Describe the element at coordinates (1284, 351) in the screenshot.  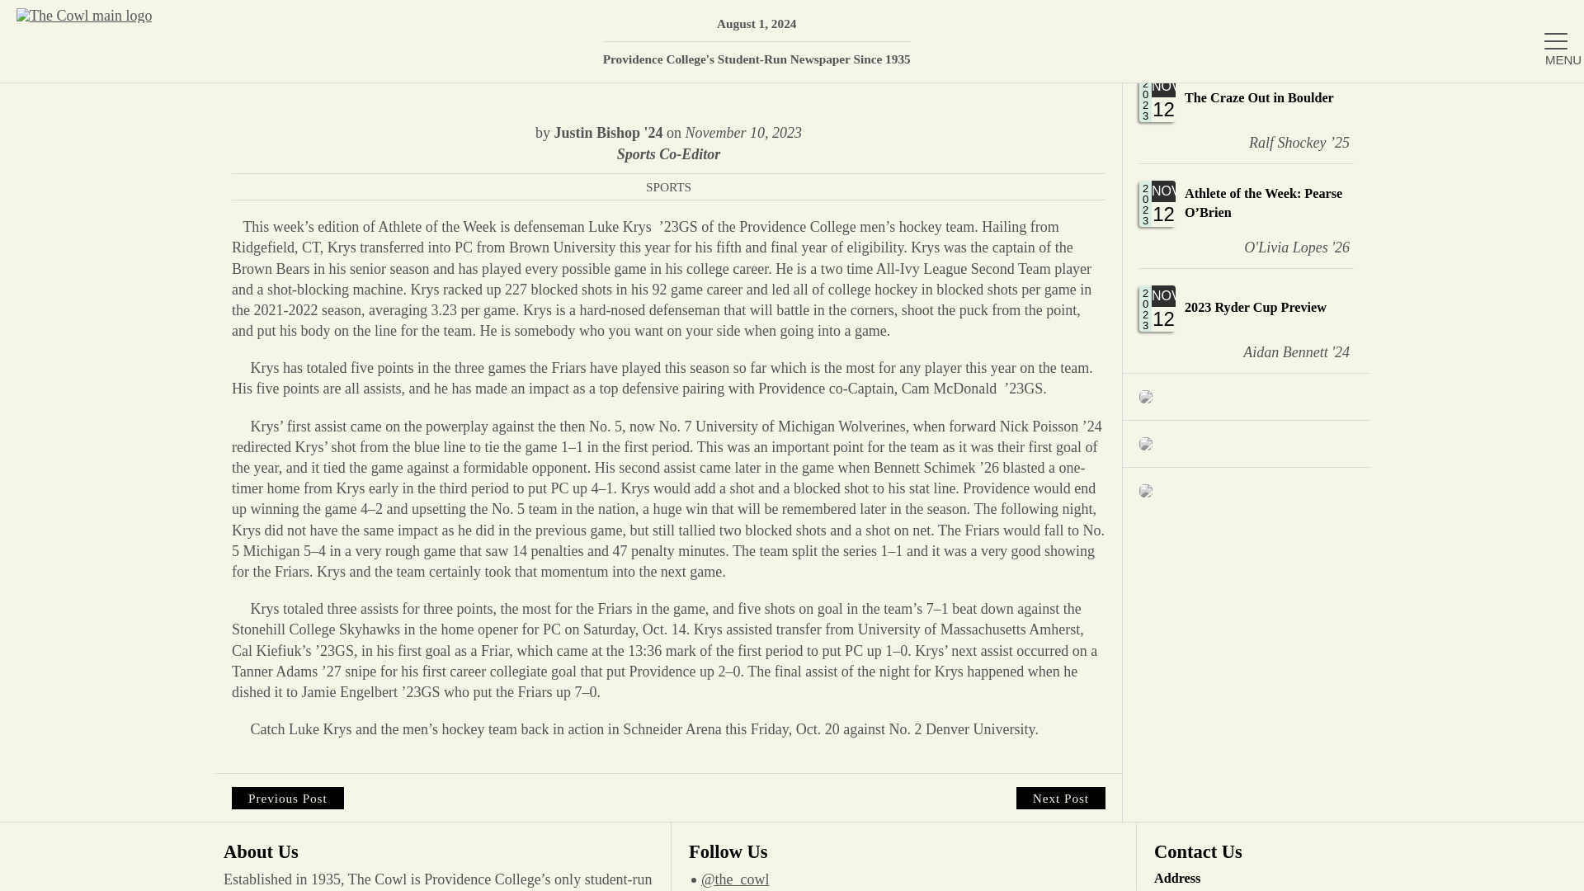
I see `Aidan Bennett '24` at that location.